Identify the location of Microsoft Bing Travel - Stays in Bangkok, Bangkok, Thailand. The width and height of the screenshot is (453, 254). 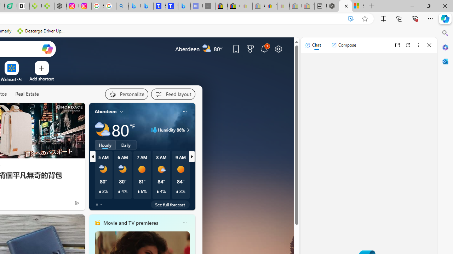
(147, 6).